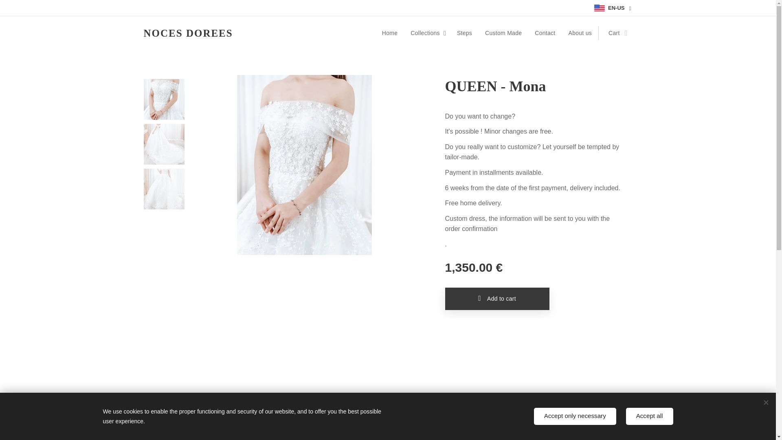 This screenshot has height=440, width=782. I want to click on Home, so click(392, 33).